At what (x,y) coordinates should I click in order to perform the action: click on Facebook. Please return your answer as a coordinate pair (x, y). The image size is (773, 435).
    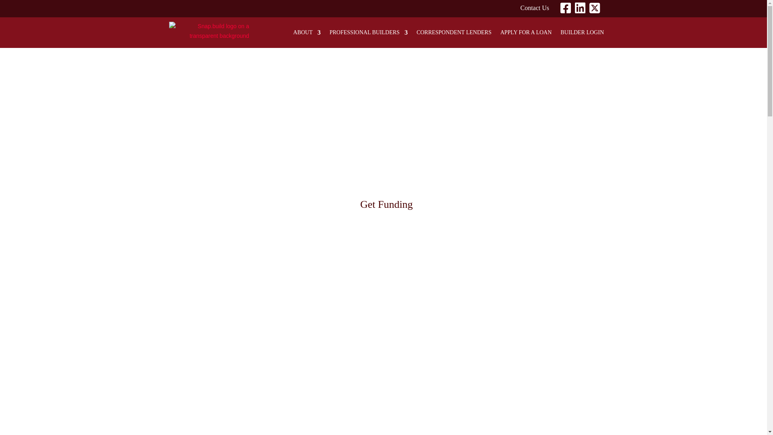
    Looking at the image, I should click on (568, 10).